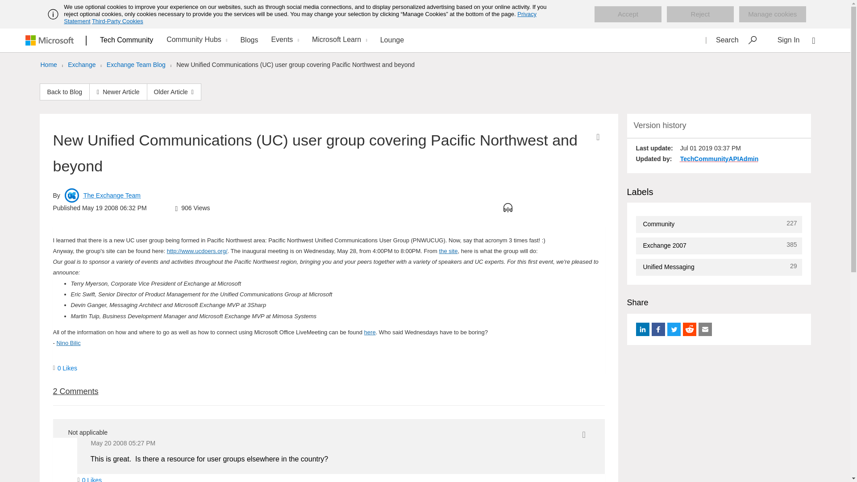 The image size is (857, 482). What do you see at coordinates (628, 14) in the screenshot?
I see `Accept` at bounding box center [628, 14].